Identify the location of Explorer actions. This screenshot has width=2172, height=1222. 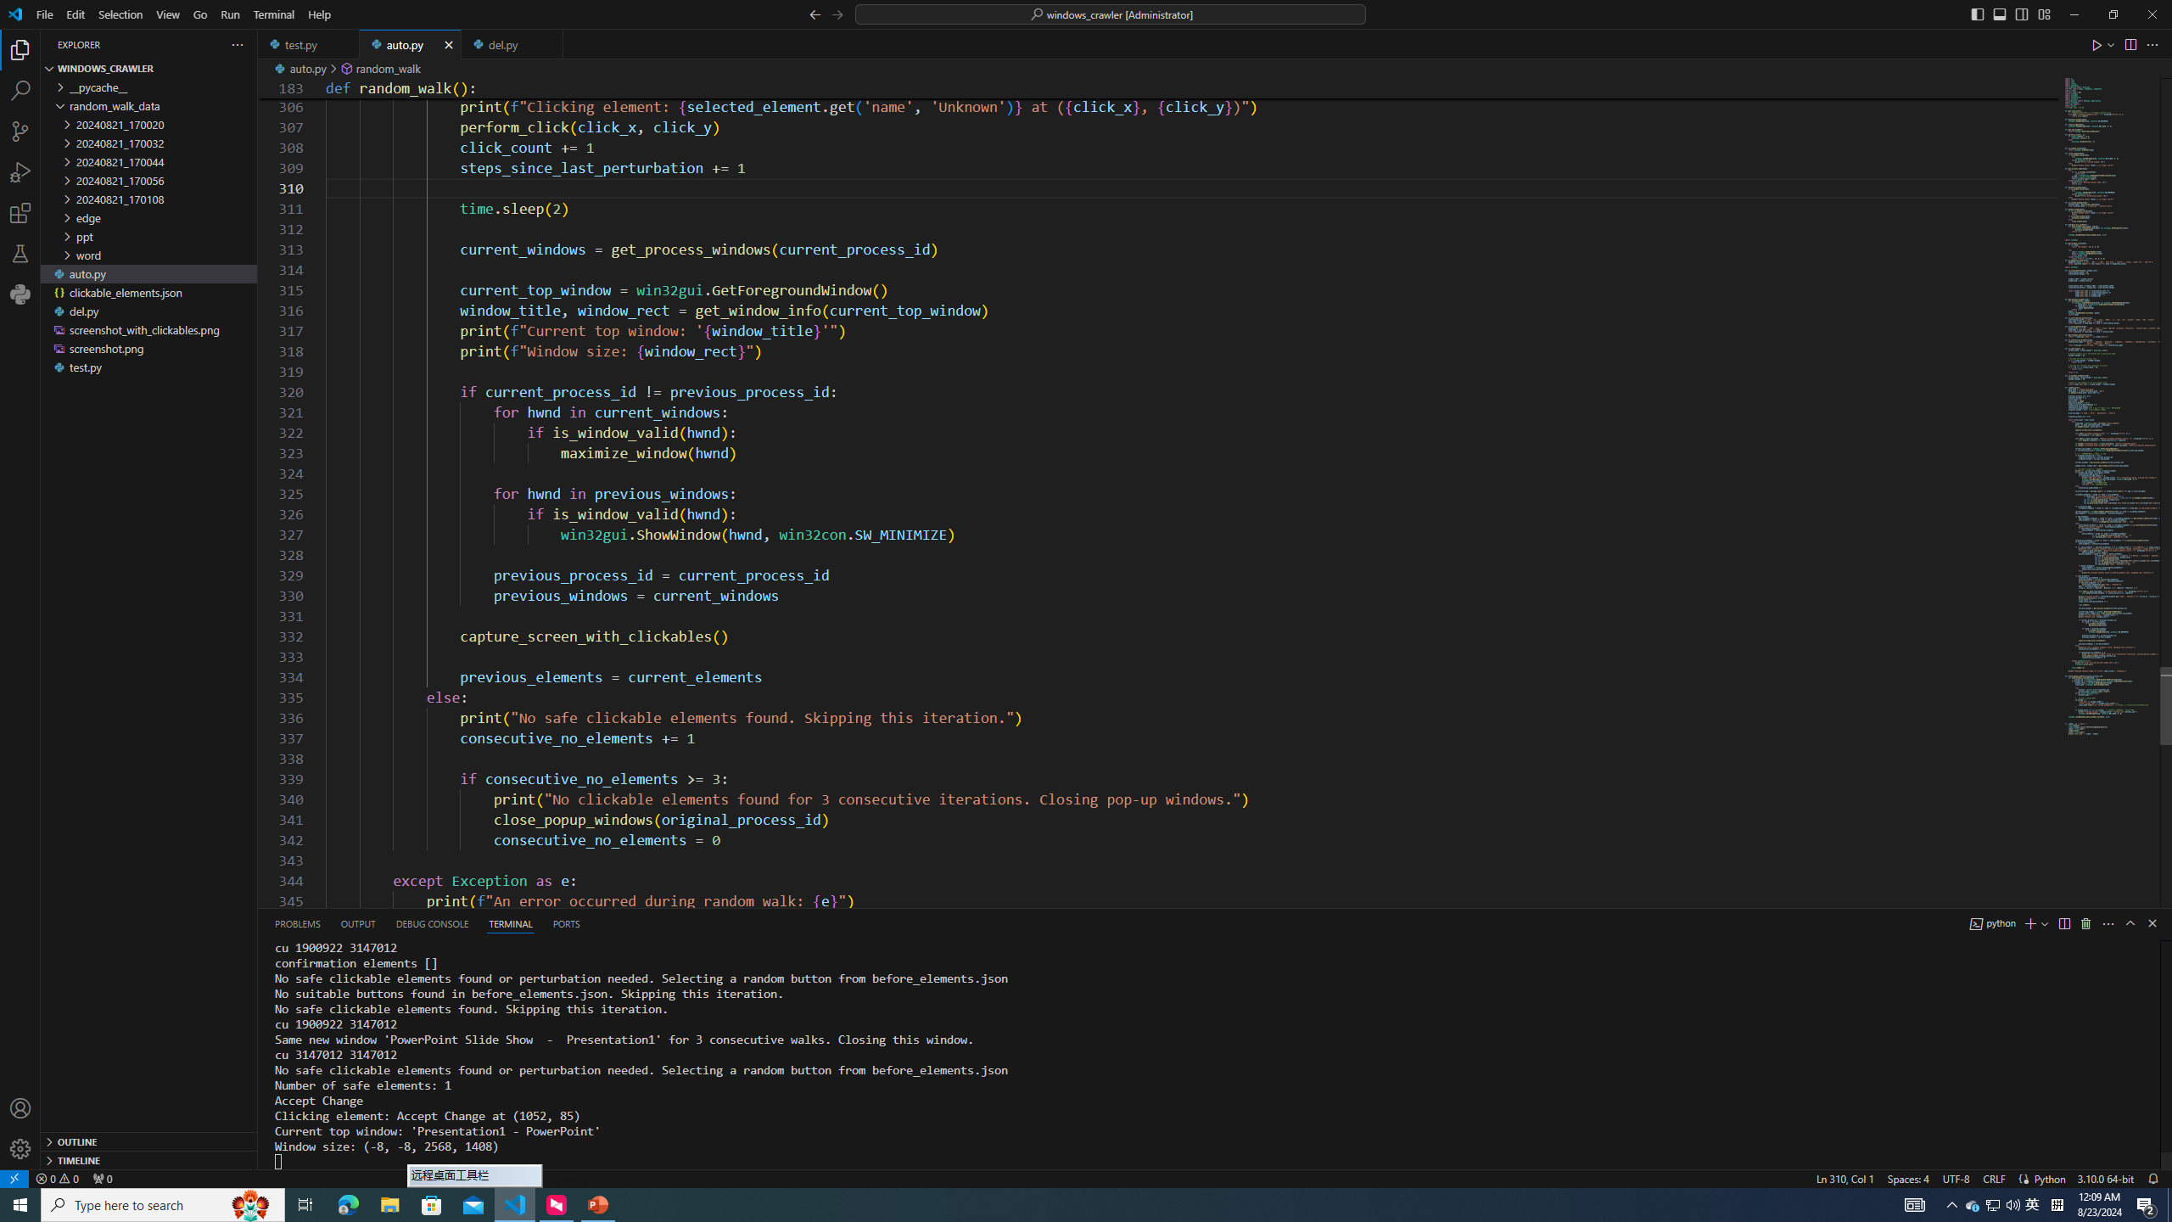
(176, 44).